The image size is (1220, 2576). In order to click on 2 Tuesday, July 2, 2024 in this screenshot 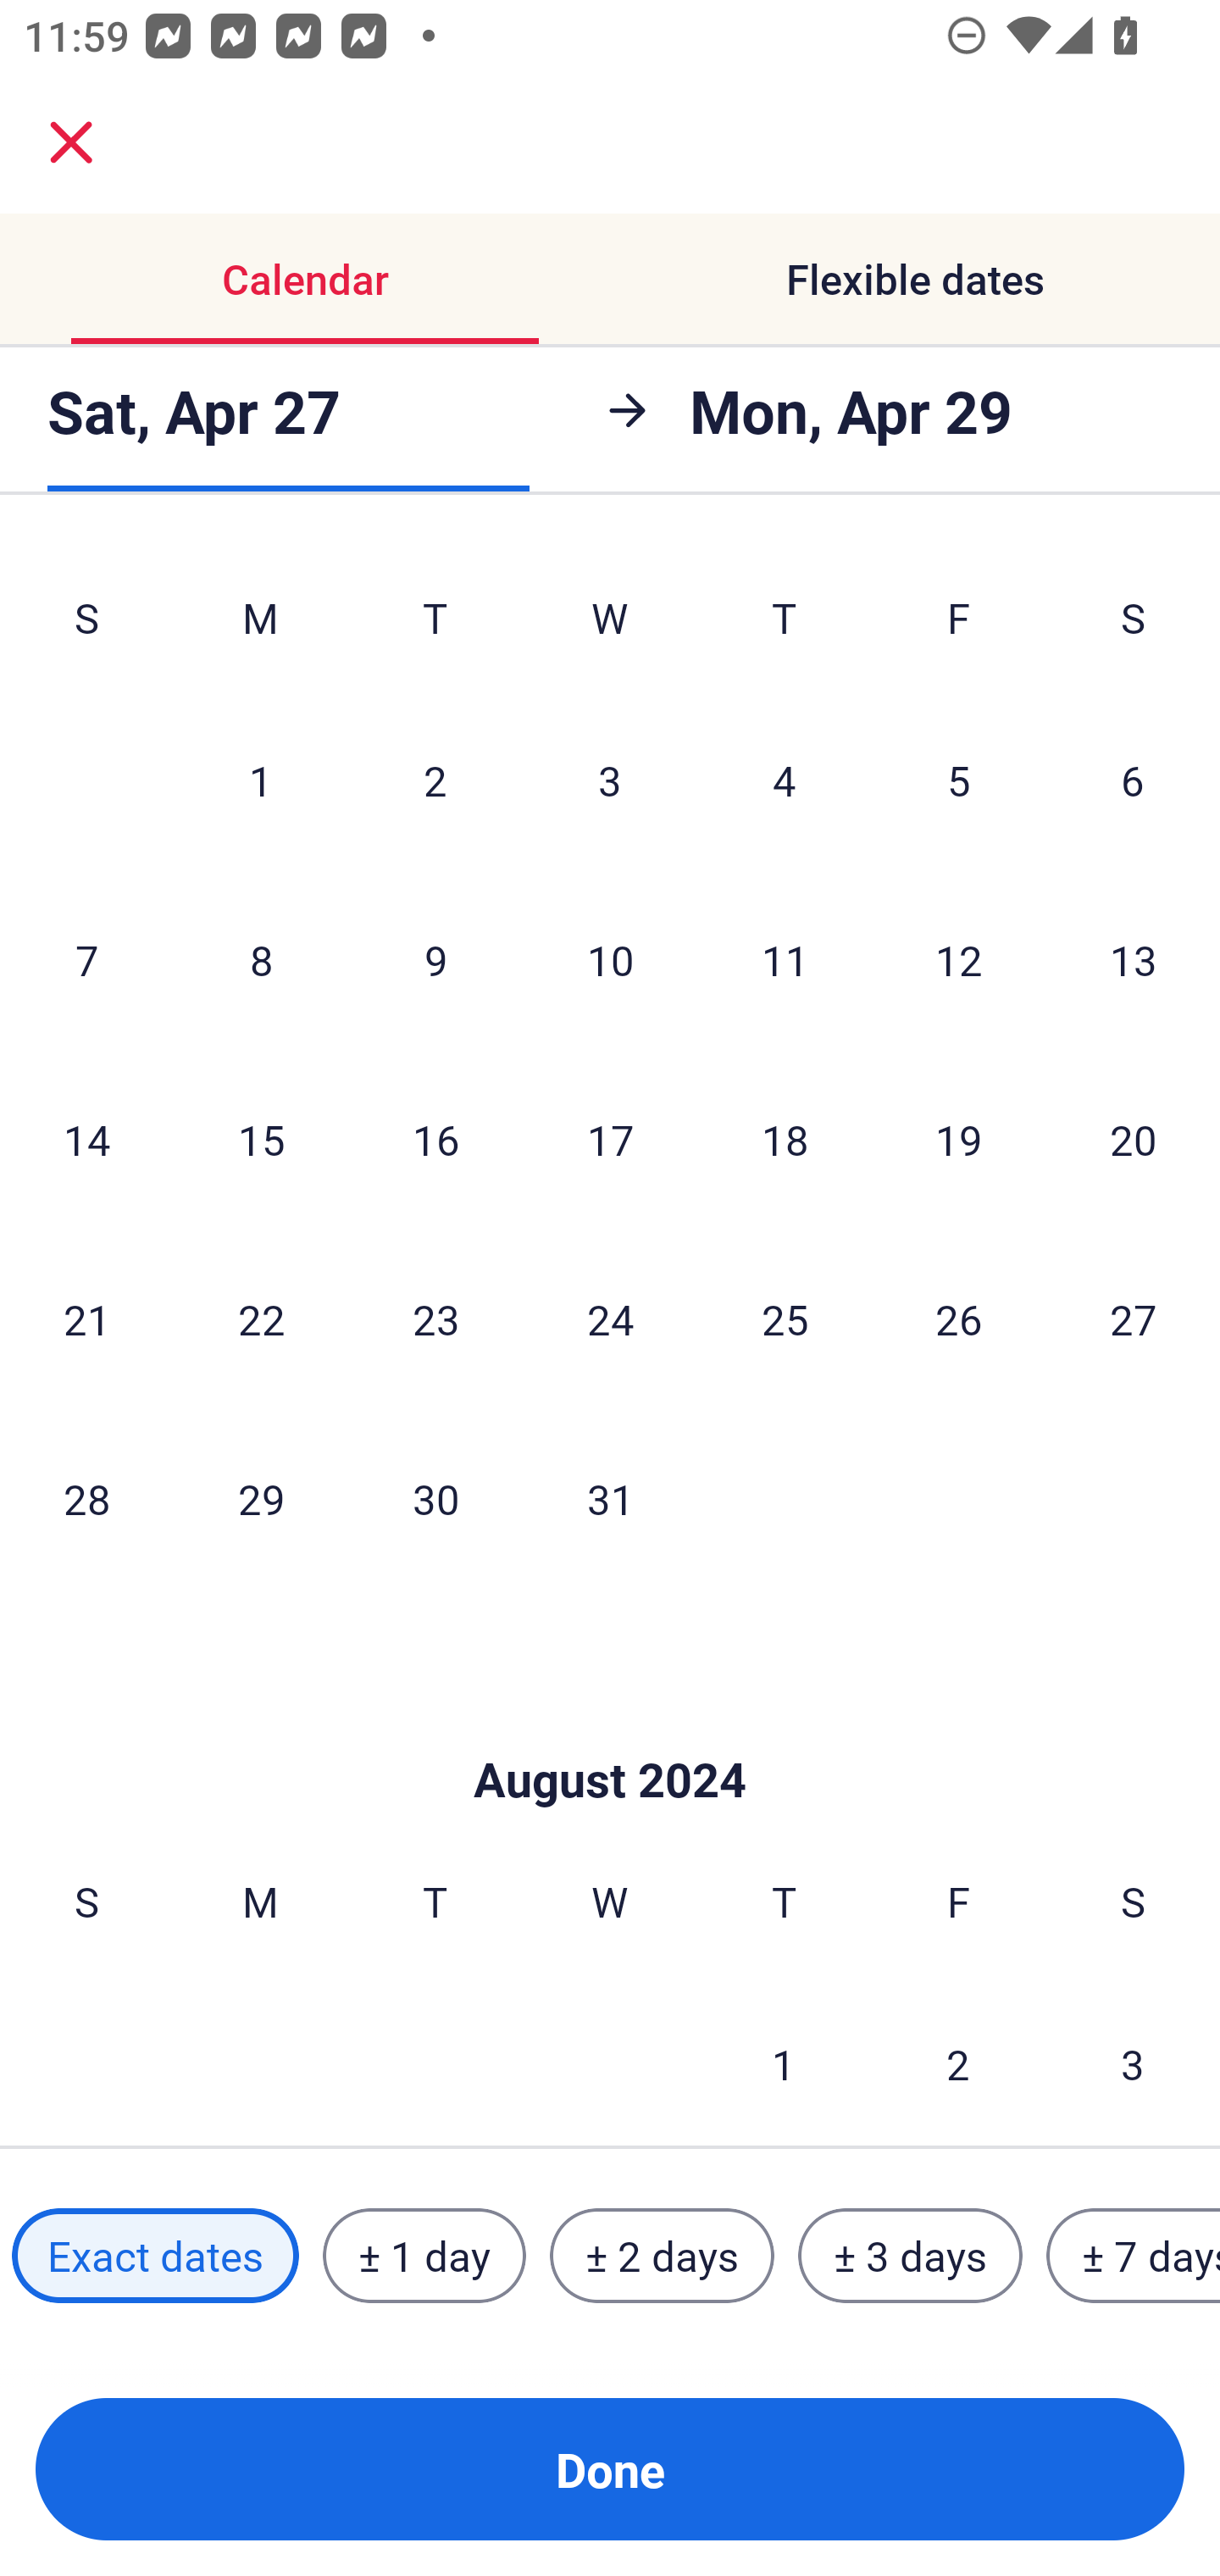, I will do `click(435, 780)`.